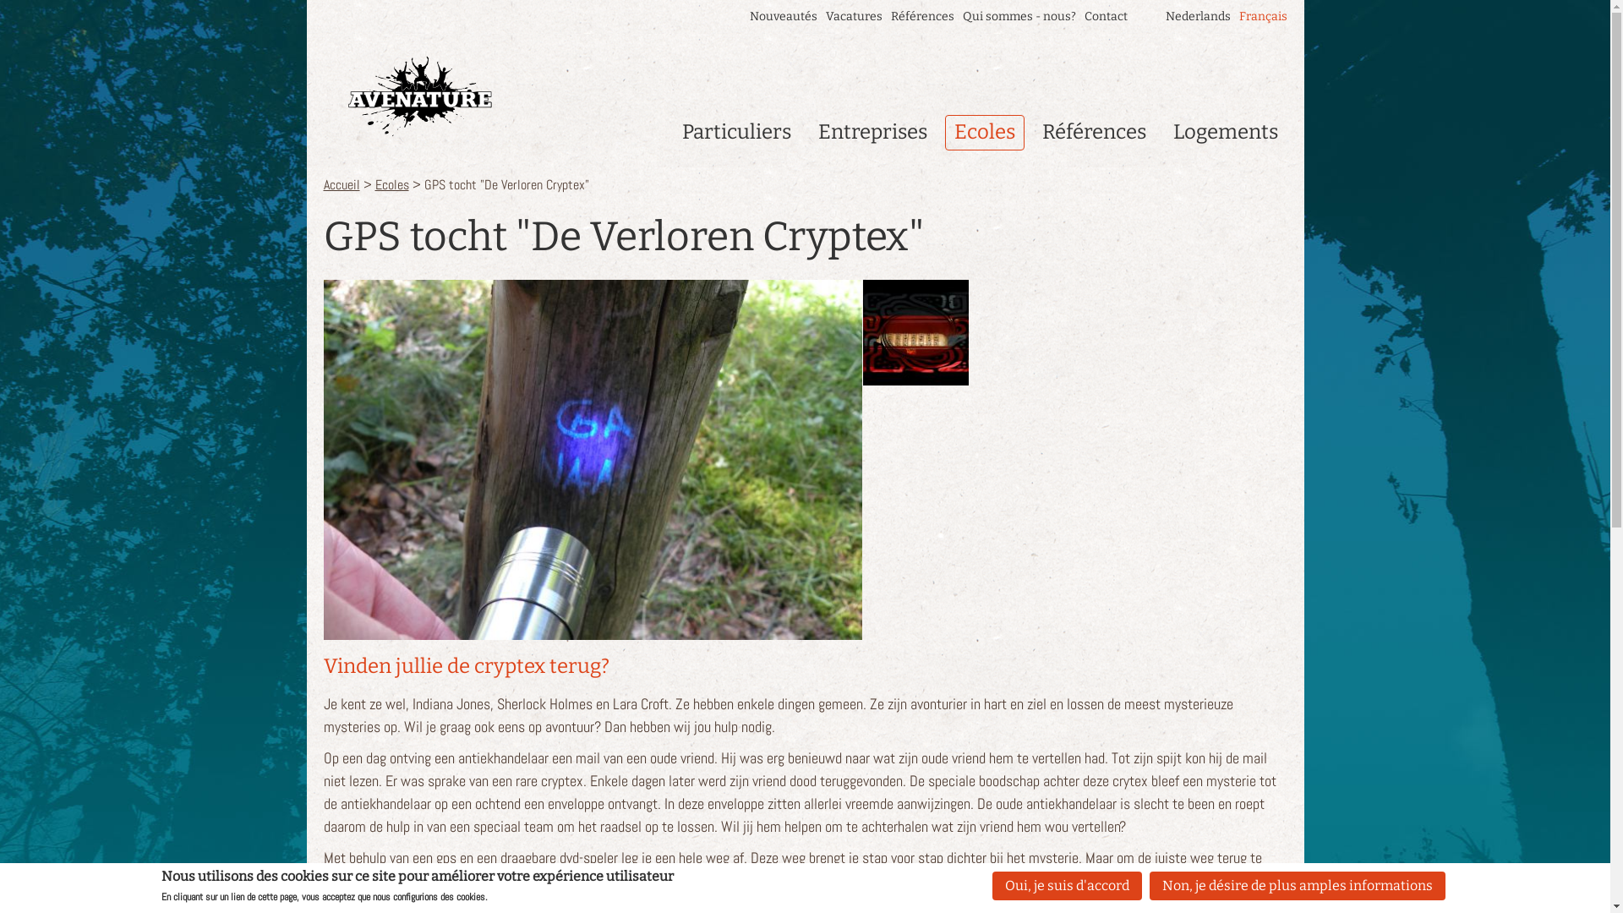 This screenshot has width=1623, height=913. I want to click on Entreprises, so click(872, 133).